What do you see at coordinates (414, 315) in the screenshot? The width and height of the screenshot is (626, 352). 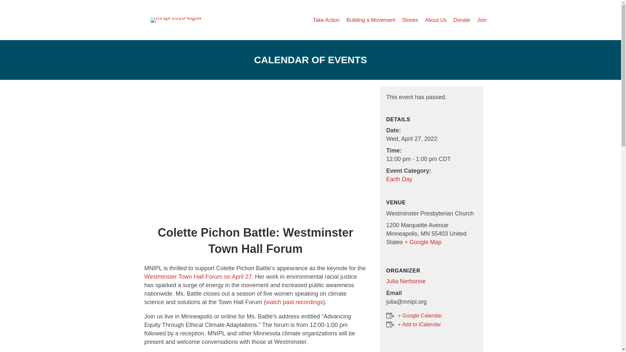 I see `Add to Google Calendar` at bounding box center [414, 315].